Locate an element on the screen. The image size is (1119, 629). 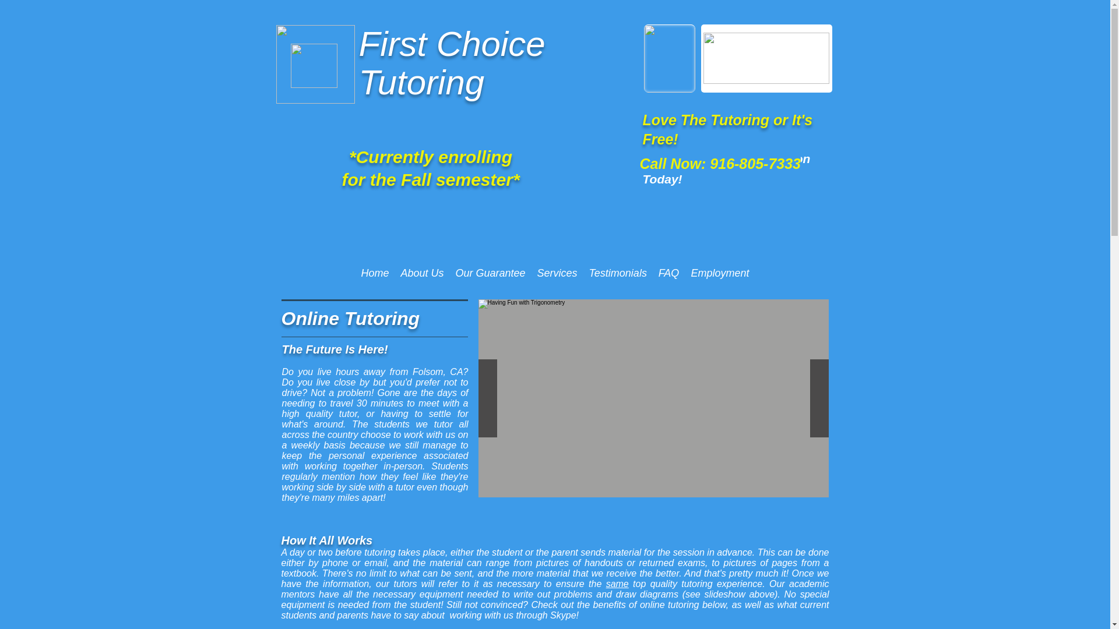
Home is located at coordinates (375, 273).